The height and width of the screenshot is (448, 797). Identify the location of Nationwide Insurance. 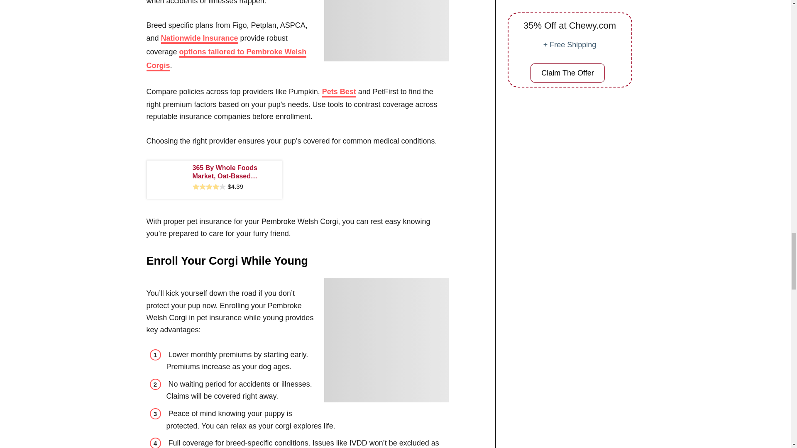
(199, 39).